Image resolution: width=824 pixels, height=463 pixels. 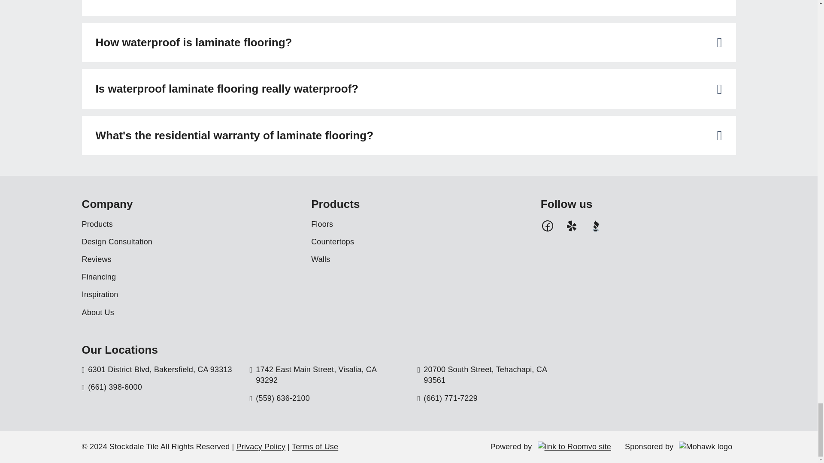 What do you see at coordinates (548, 225) in the screenshot?
I see `Stockdale Tile on Facebook` at bounding box center [548, 225].